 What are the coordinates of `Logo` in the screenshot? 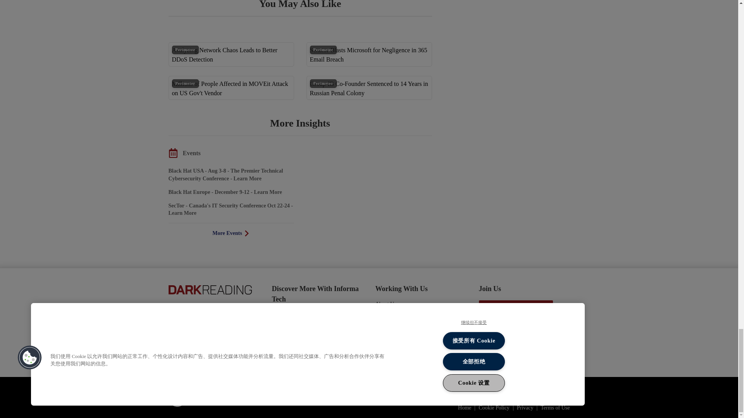 It's located at (209, 289).